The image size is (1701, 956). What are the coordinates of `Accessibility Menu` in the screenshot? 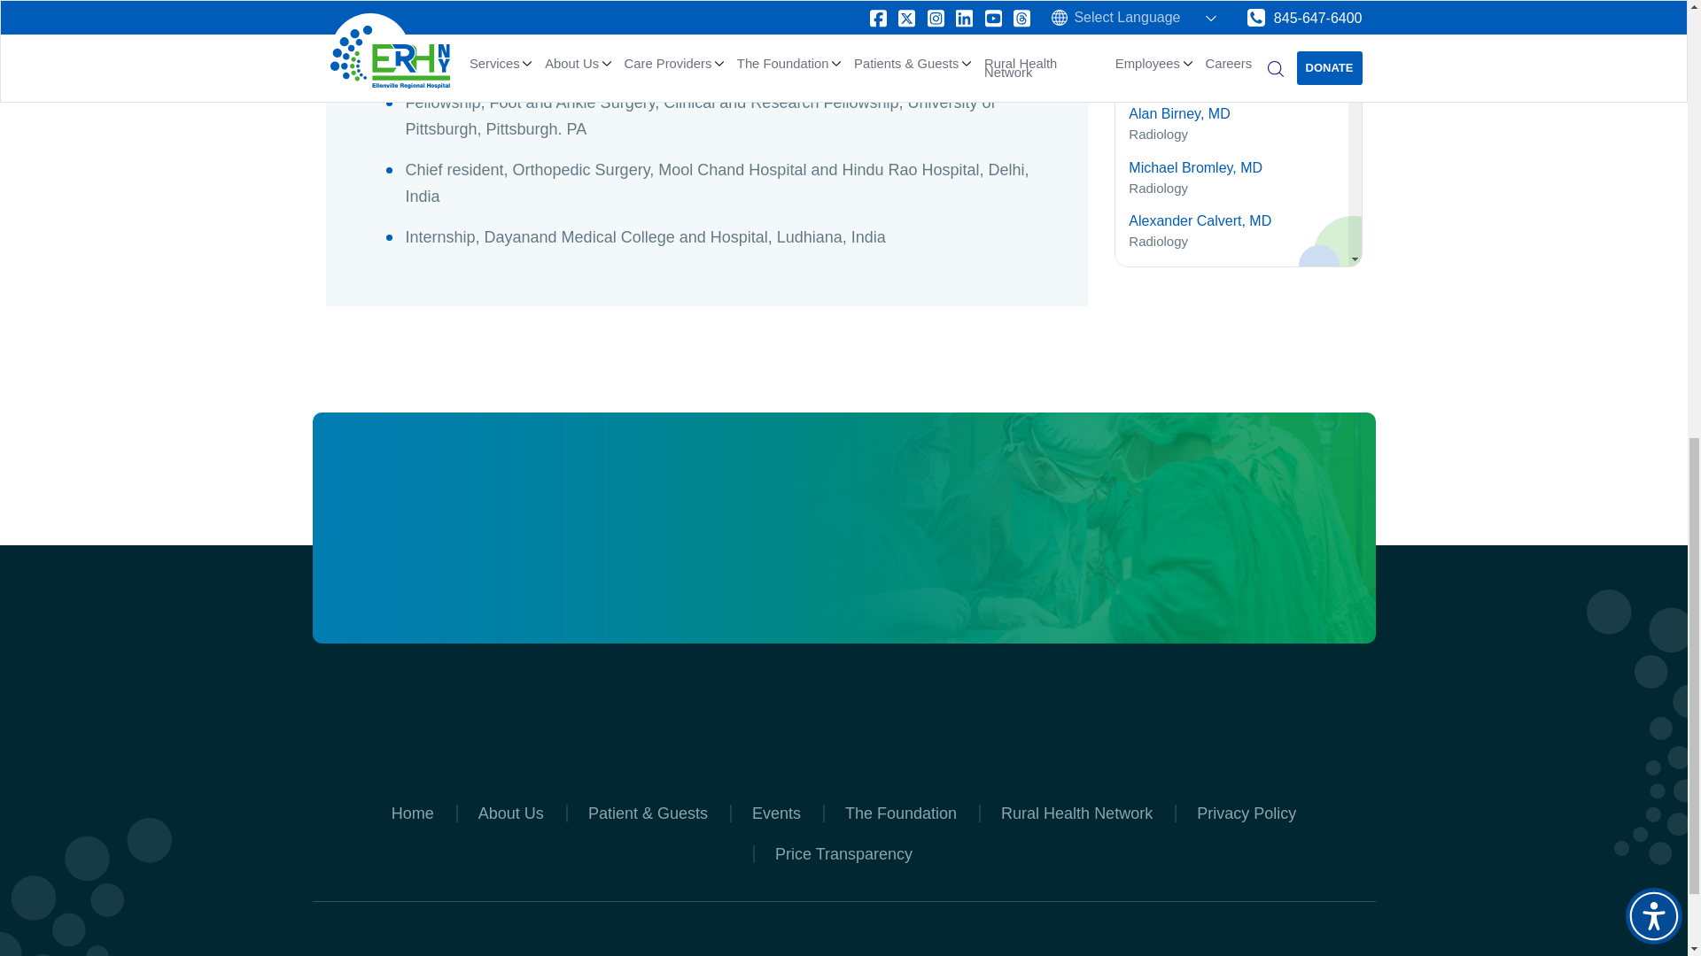 It's located at (1653, 26).